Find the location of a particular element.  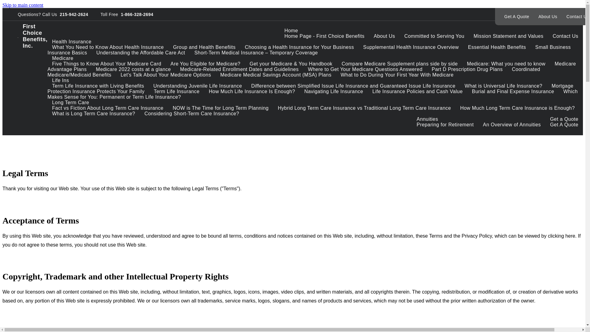

Committed to Serving You is located at coordinates (435, 36).